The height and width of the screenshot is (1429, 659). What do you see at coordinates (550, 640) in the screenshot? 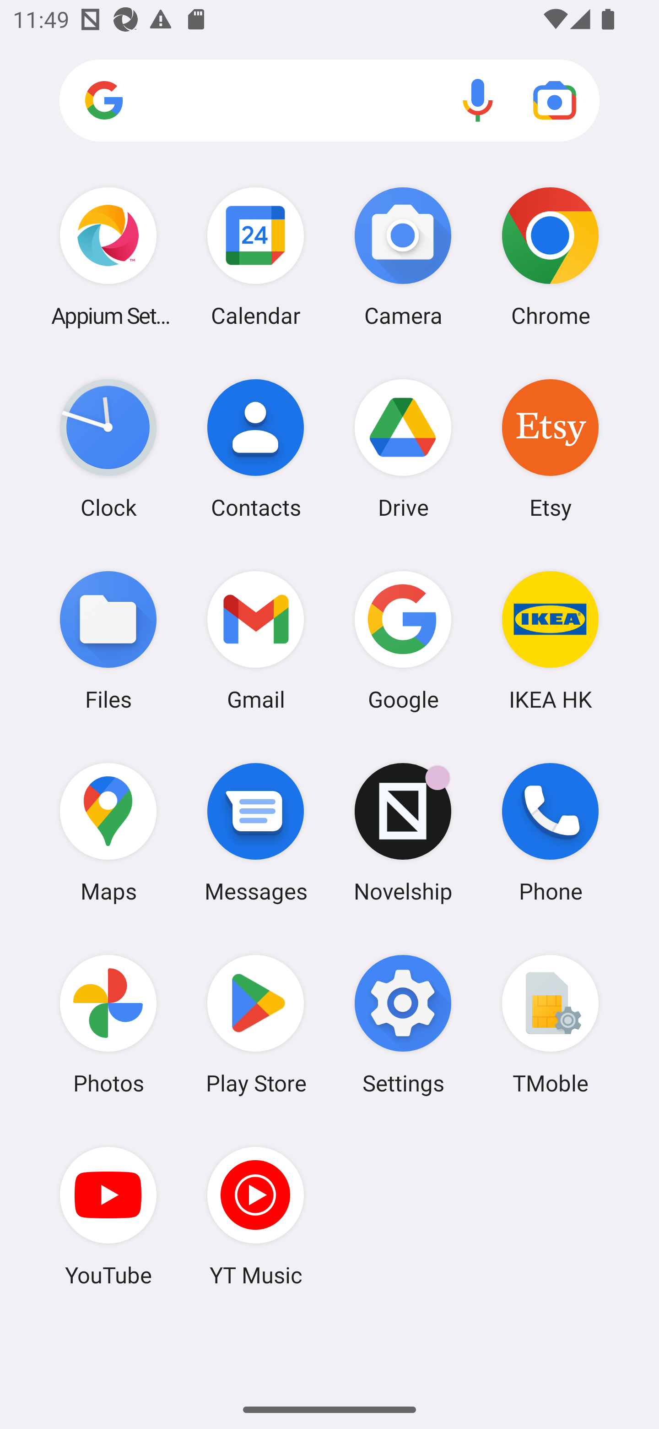
I see `IKEA HK` at bounding box center [550, 640].